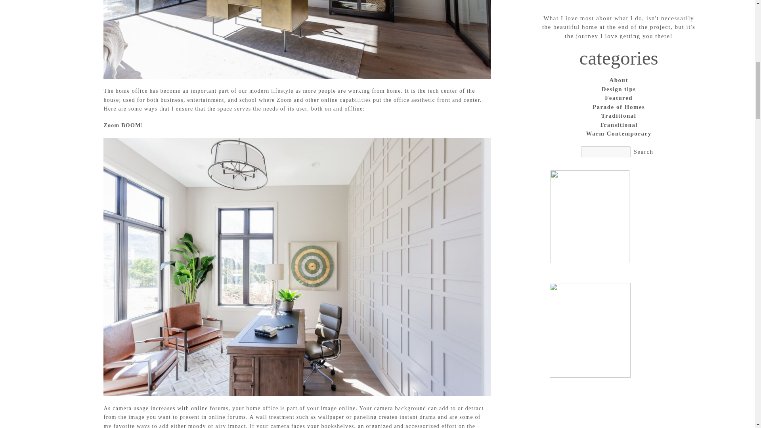 The image size is (761, 428). I want to click on Parade of Homes, so click(618, 107).